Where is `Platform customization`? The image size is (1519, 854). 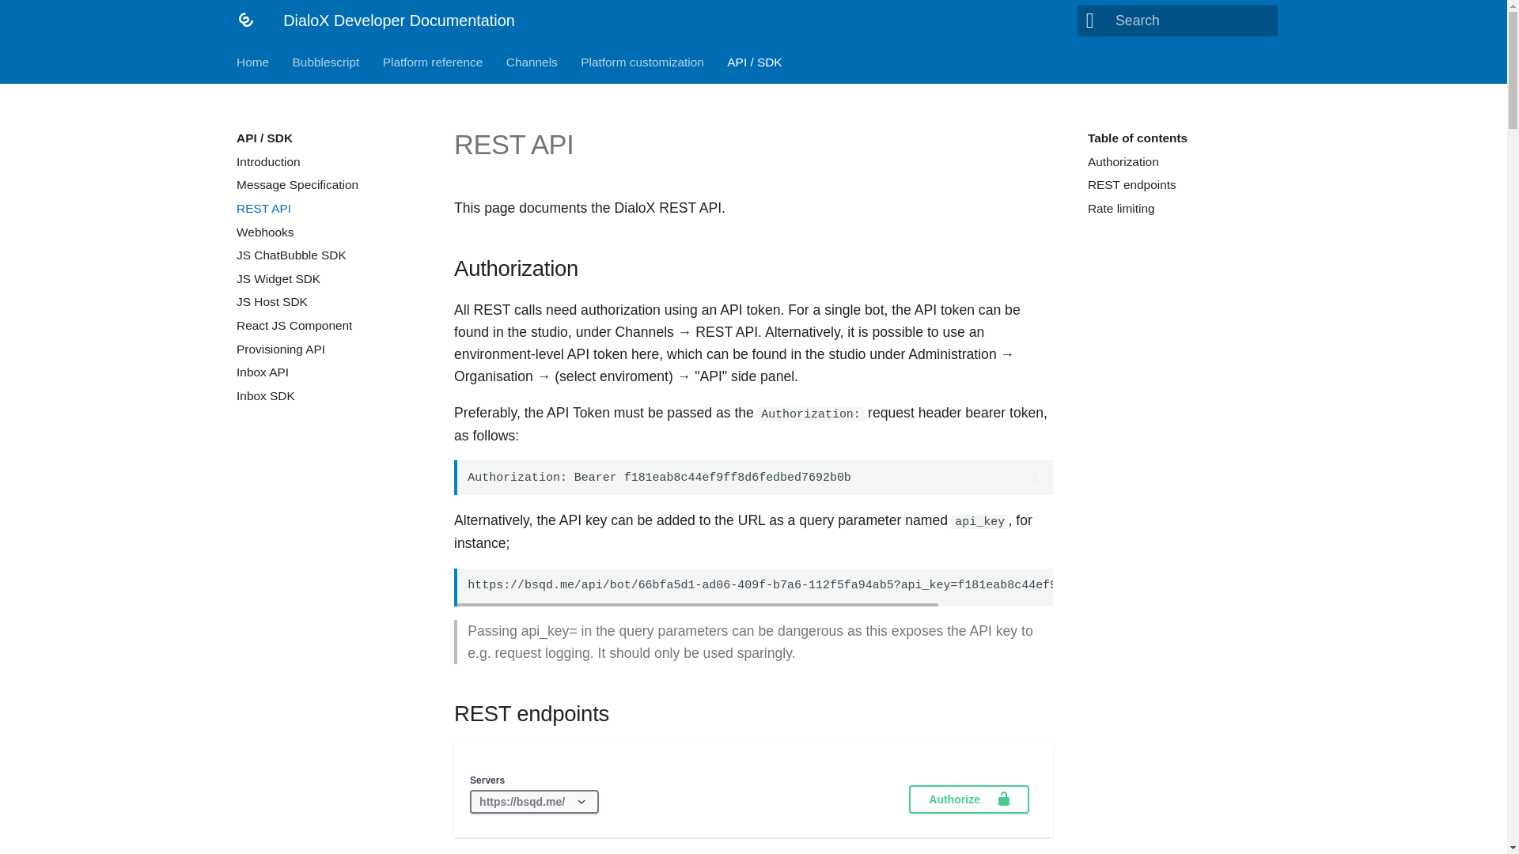 Platform customization is located at coordinates (642, 62).